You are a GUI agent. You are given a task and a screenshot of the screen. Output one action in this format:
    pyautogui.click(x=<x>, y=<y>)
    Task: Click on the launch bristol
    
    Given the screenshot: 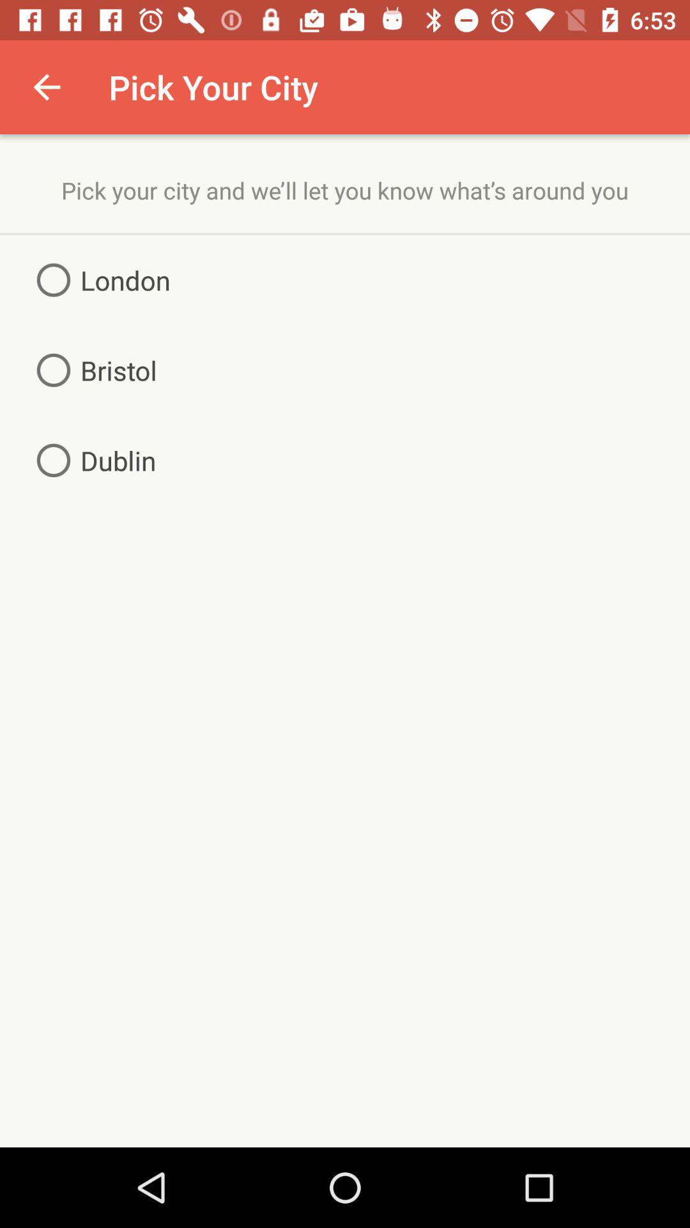 What is the action you would take?
    pyautogui.click(x=92, y=370)
    